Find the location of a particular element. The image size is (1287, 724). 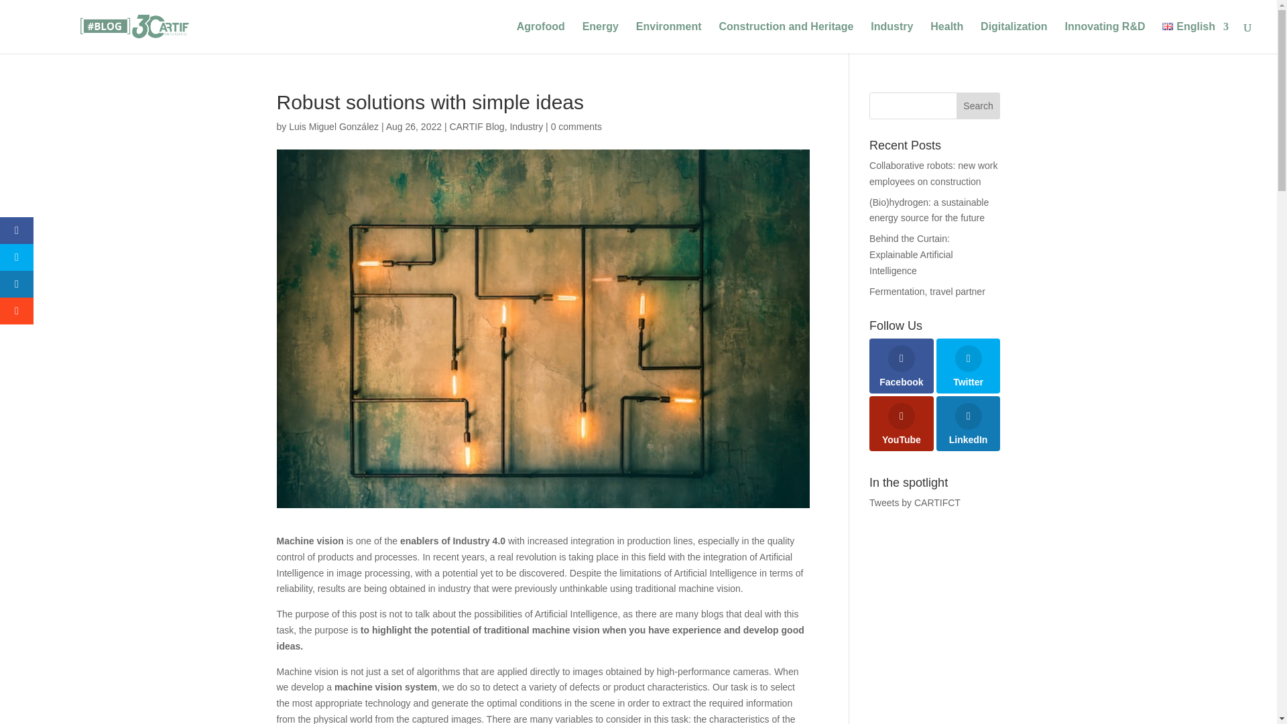

Tweets by CARTIFCT is located at coordinates (914, 503).